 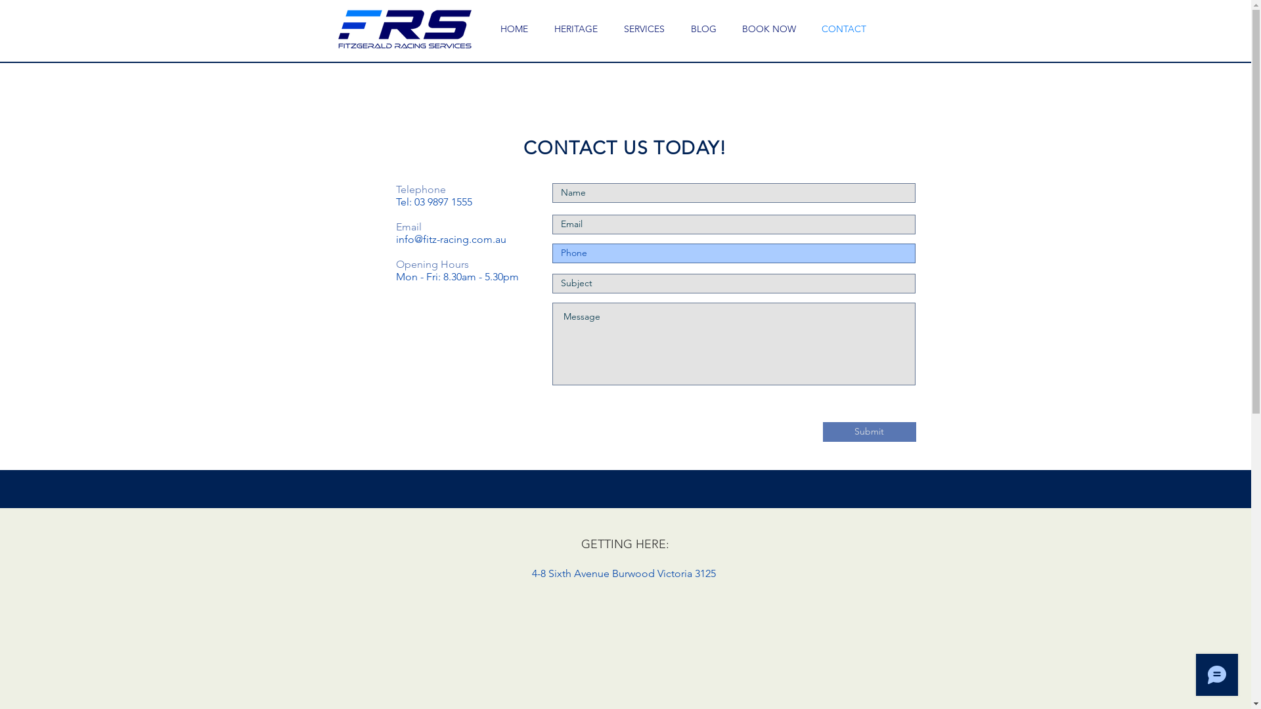 What do you see at coordinates (704, 29) in the screenshot?
I see `BLOG` at bounding box center [704, 29].